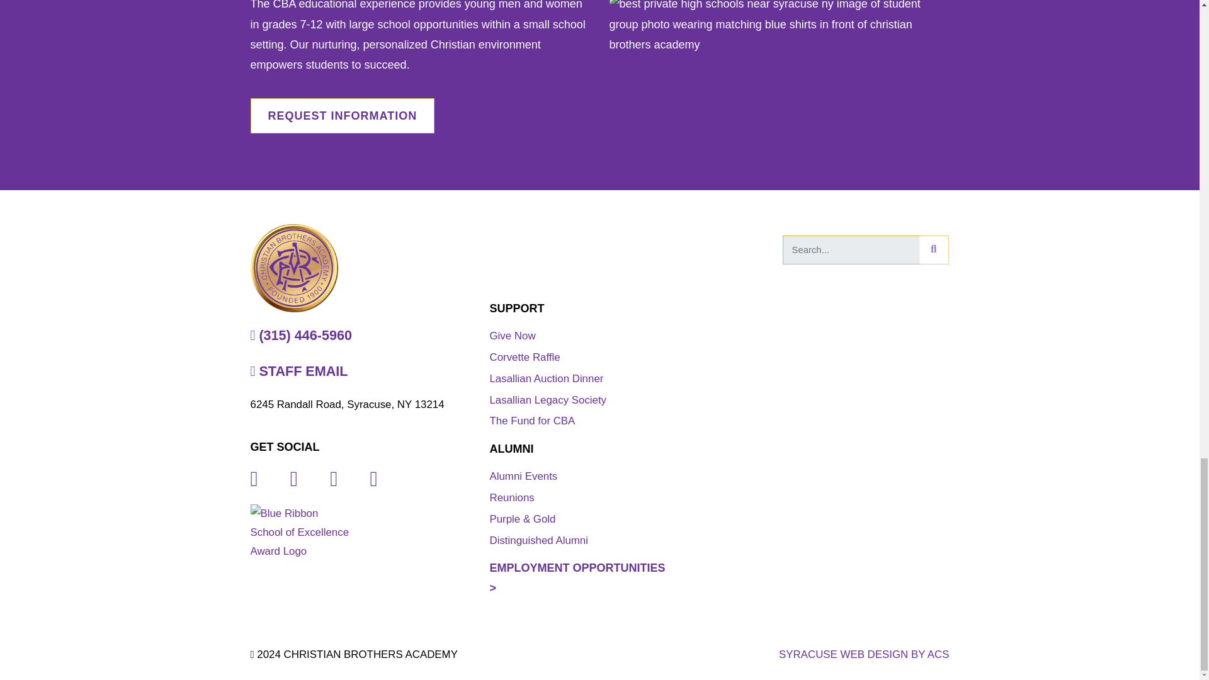  Describe the element at coordinates (343, 115) in the screenshot. I see `Admissions Staff` at that location.